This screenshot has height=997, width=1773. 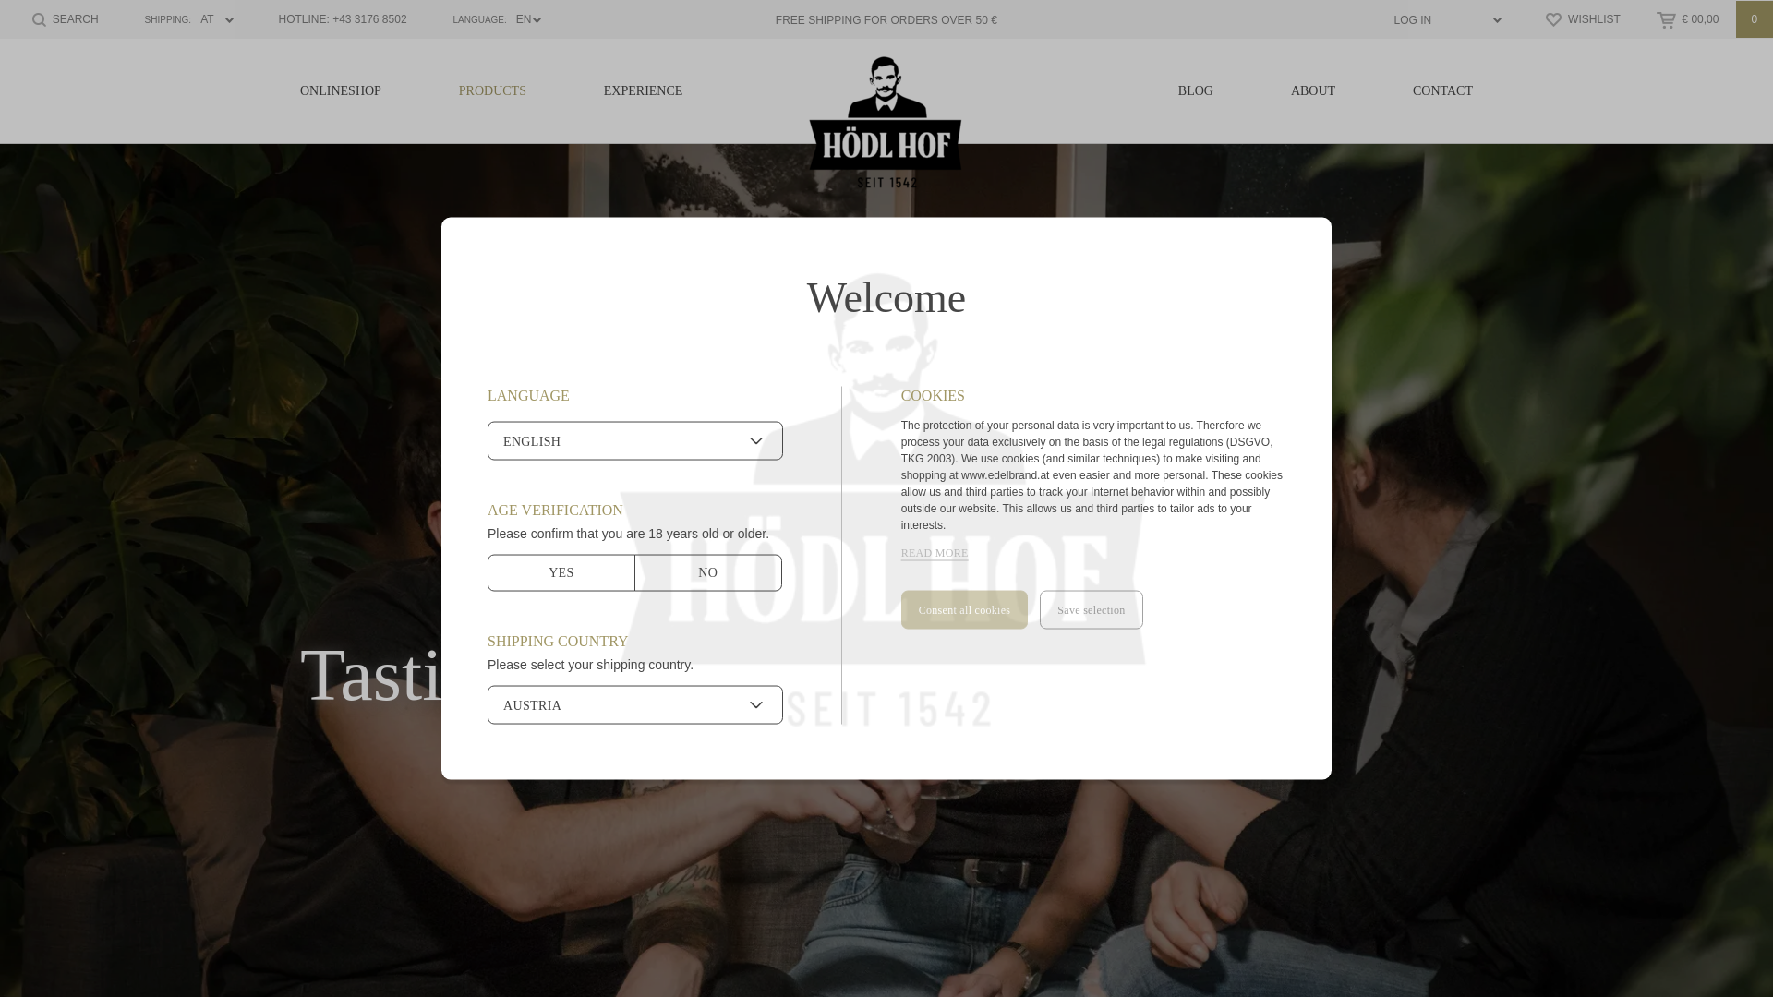 What do you see at coordinates (1583, 18) in the screenshot?
I see `  WISHLIST` at bounding box center [1583, 18].